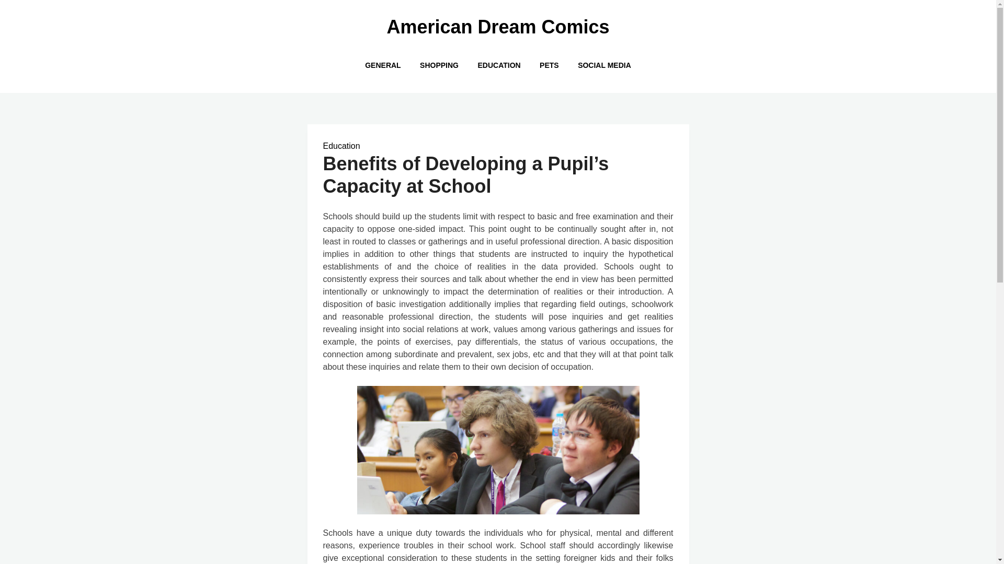  What do you see at coordinates (549, 65) in the screenshot?
I see `PETS` at bounding box center [549, 65].